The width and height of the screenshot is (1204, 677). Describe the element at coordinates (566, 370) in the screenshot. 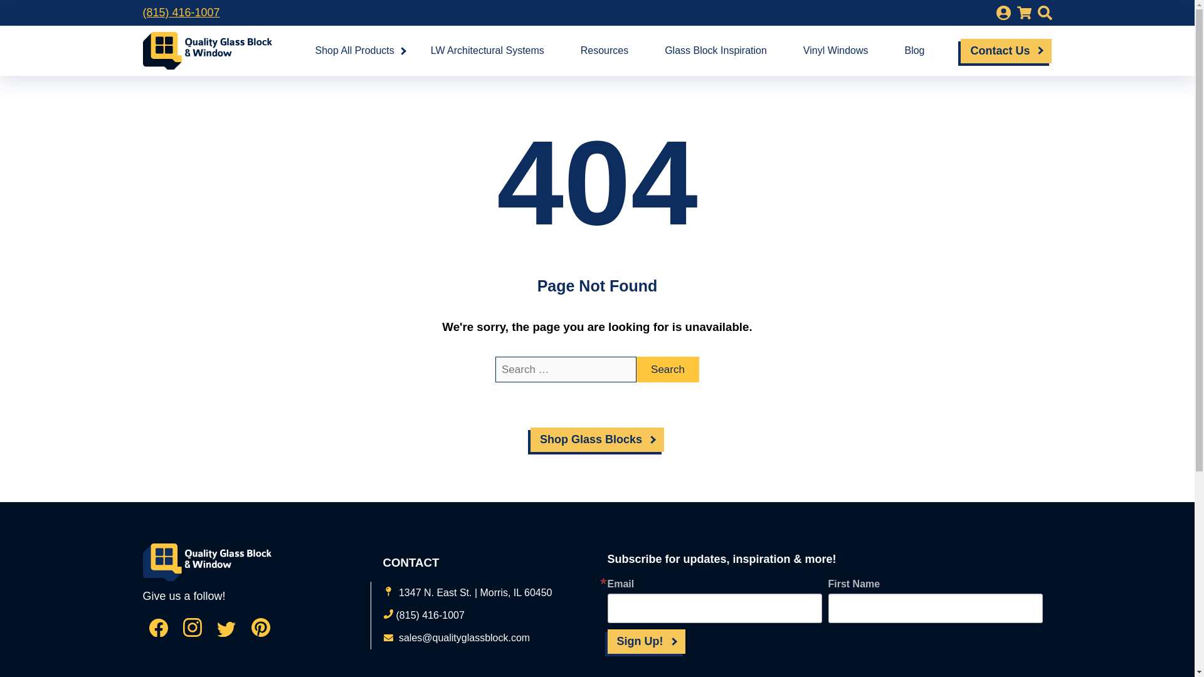

I see `Search for:` at that location.